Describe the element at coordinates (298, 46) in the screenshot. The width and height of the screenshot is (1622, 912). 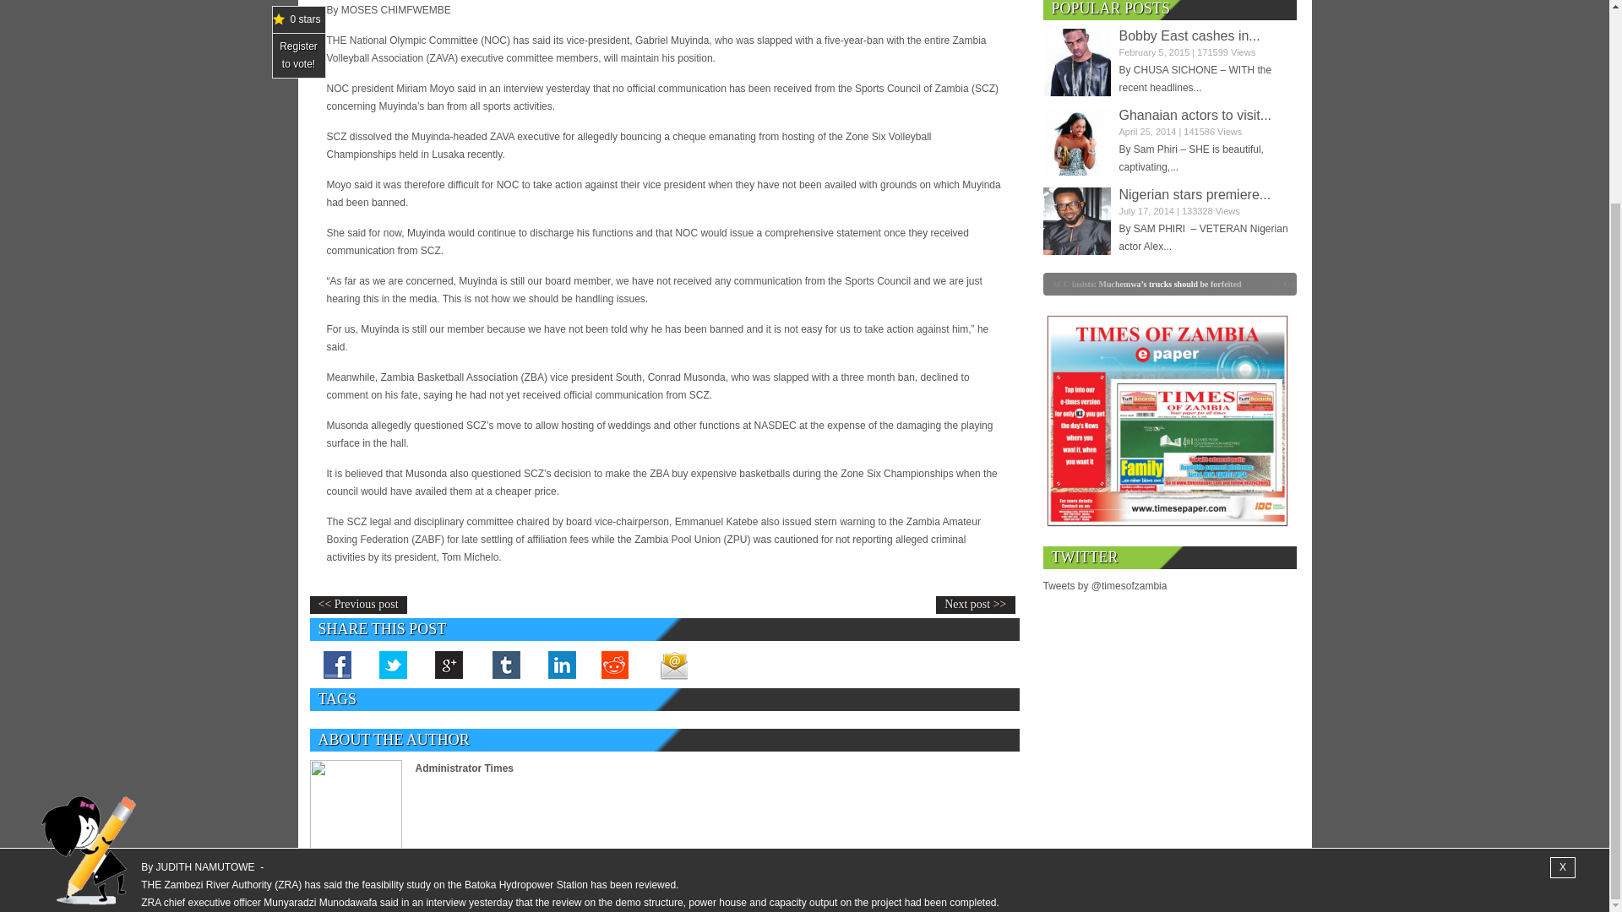
I see `Register` at that location.